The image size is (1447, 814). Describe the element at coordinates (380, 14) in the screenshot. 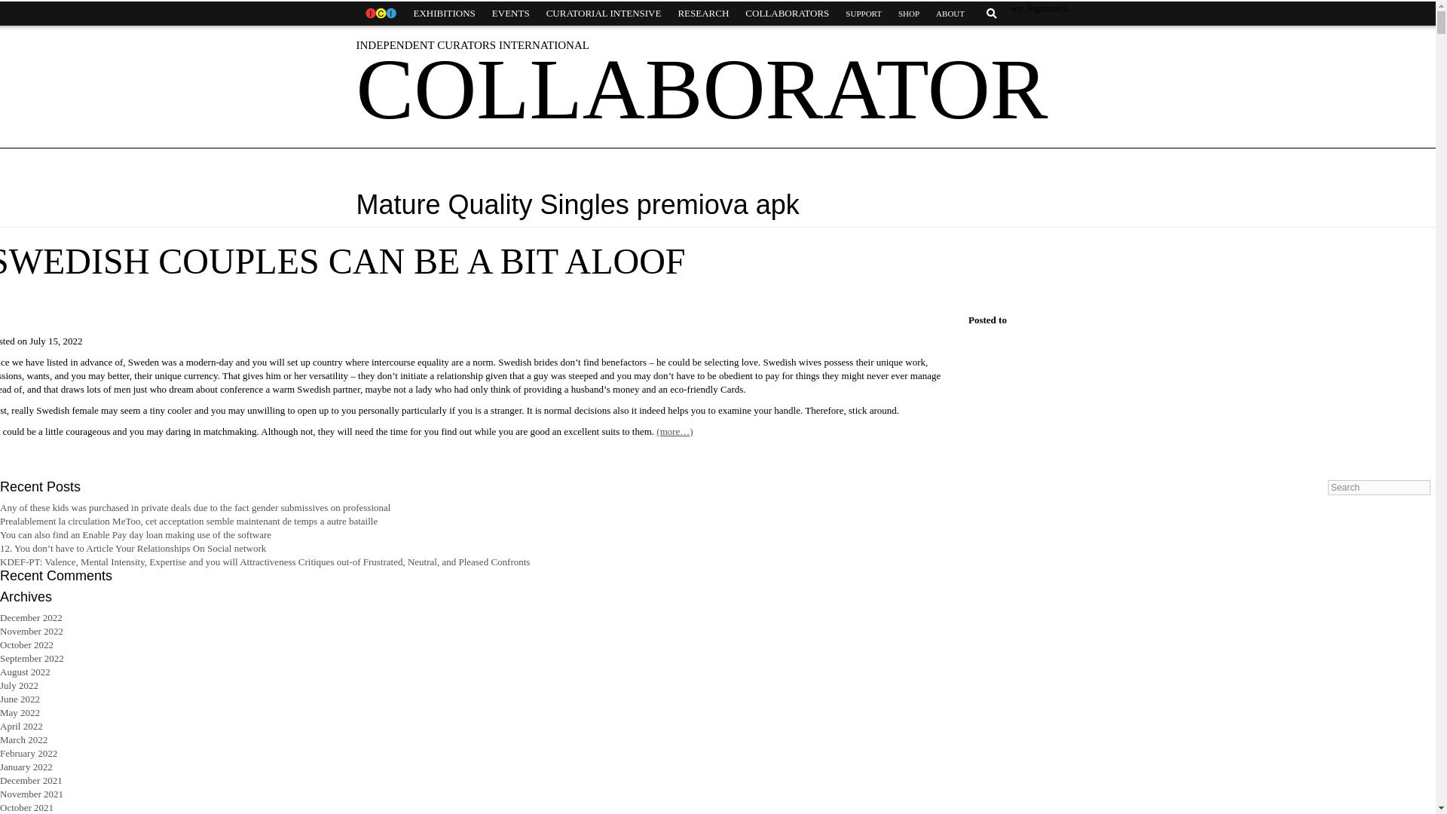

I see `HOME` at that location.